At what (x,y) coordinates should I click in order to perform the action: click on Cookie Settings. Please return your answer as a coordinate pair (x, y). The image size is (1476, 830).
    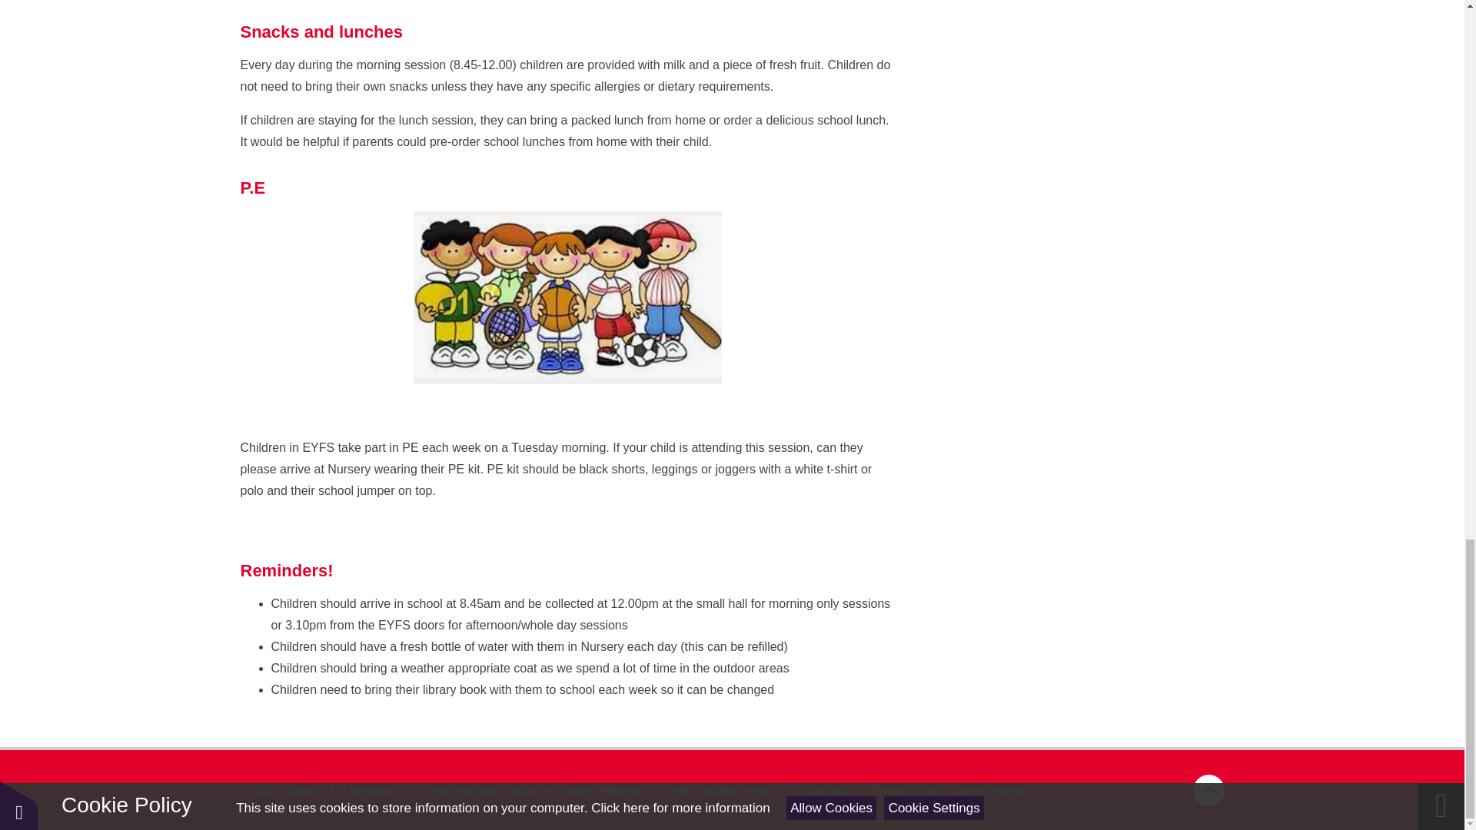
    Looking at the image, I should click on (987, 789).